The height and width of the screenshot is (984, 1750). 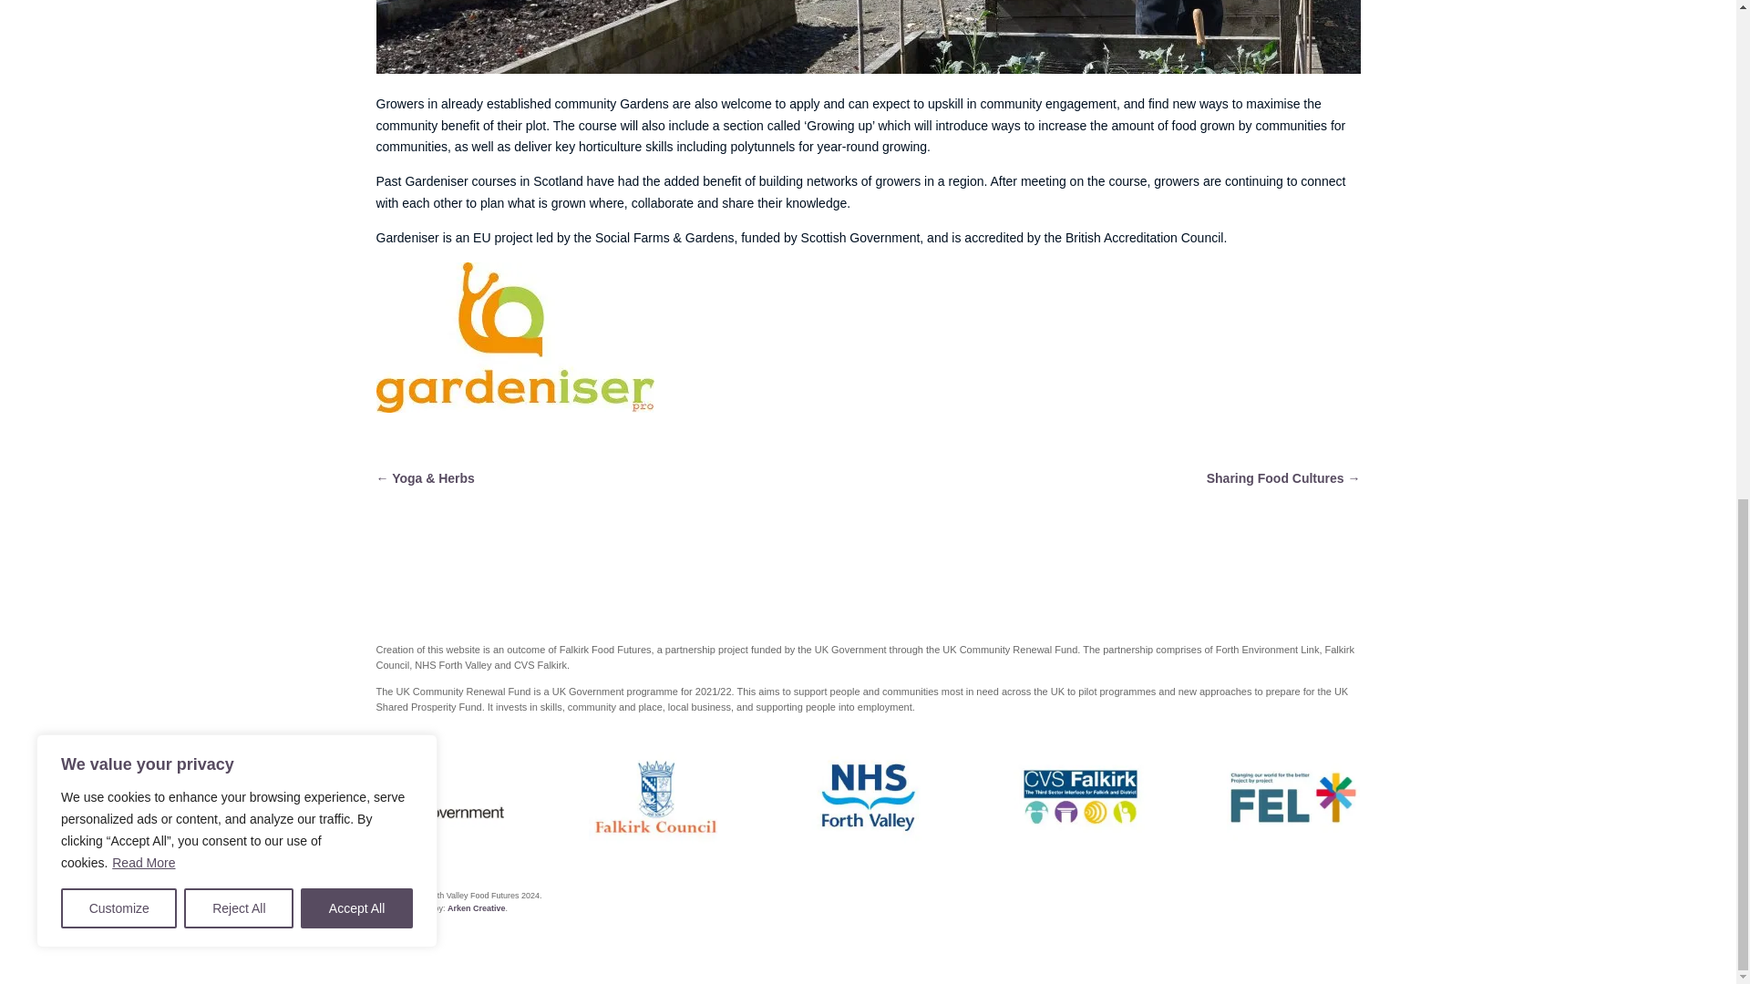 What do you see at coordinates (868, 798) in the screenshot?
I see `Visit the NHS Forth Valley website` at bounding box center [868, 798].